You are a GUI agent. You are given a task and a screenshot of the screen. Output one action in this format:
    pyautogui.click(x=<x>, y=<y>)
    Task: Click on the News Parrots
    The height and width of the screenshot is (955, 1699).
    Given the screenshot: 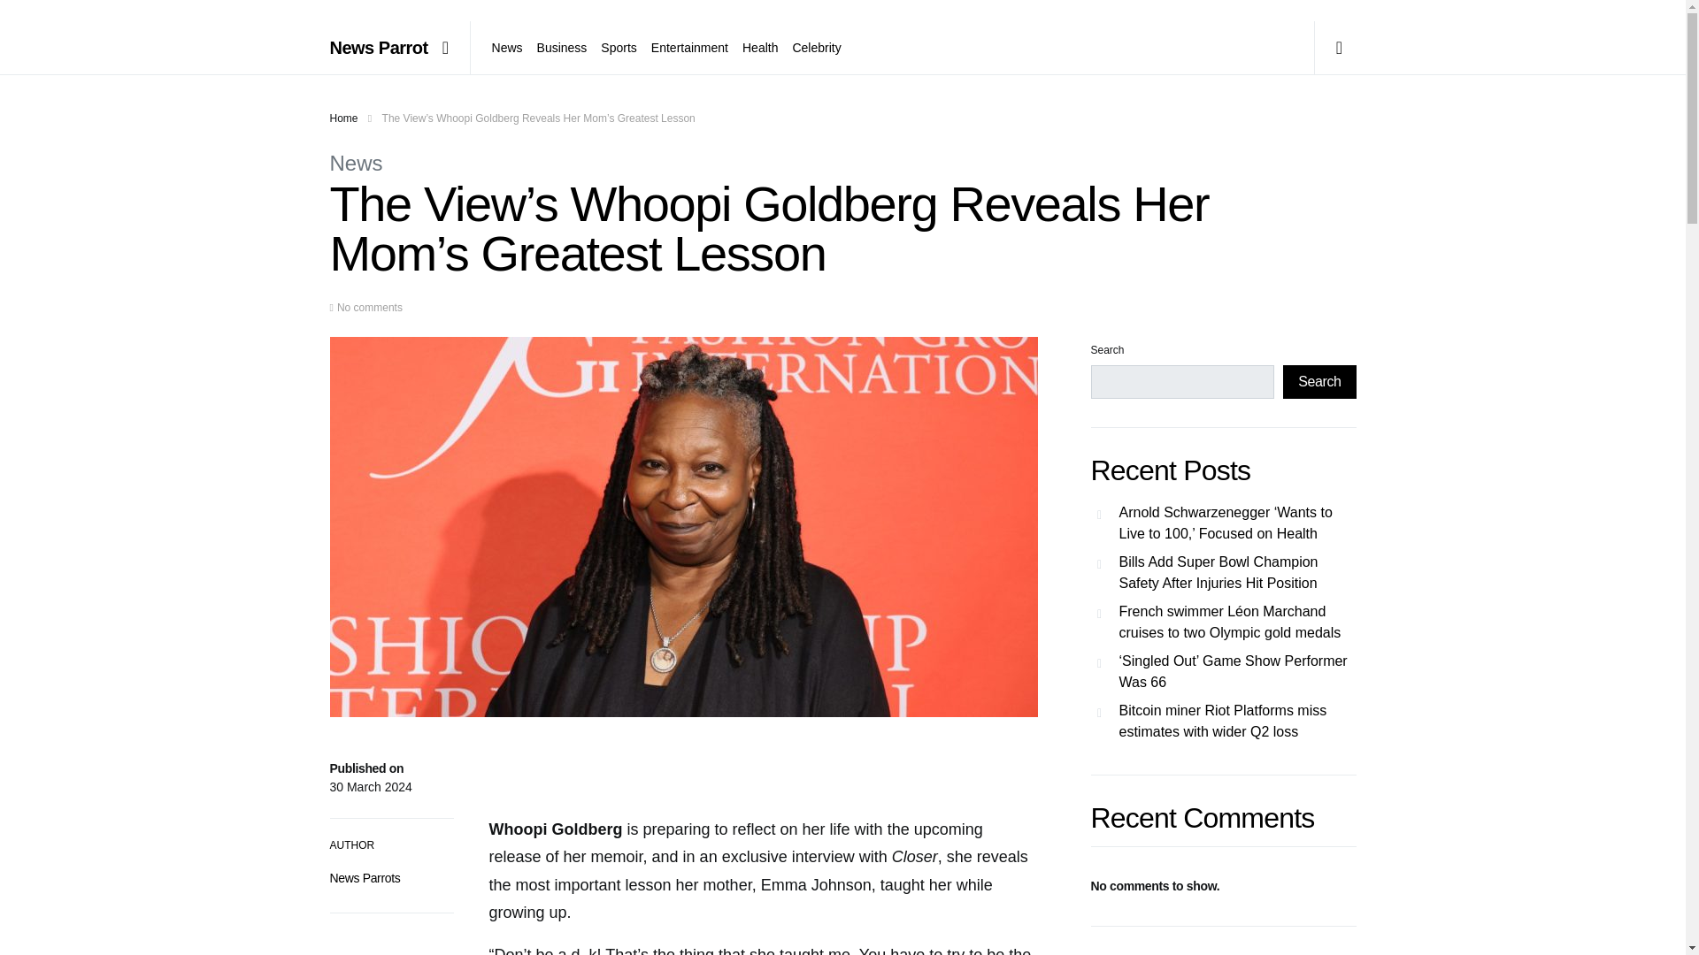 What is the action you would take?
    pyautogui.click(x=365, y=877)
    